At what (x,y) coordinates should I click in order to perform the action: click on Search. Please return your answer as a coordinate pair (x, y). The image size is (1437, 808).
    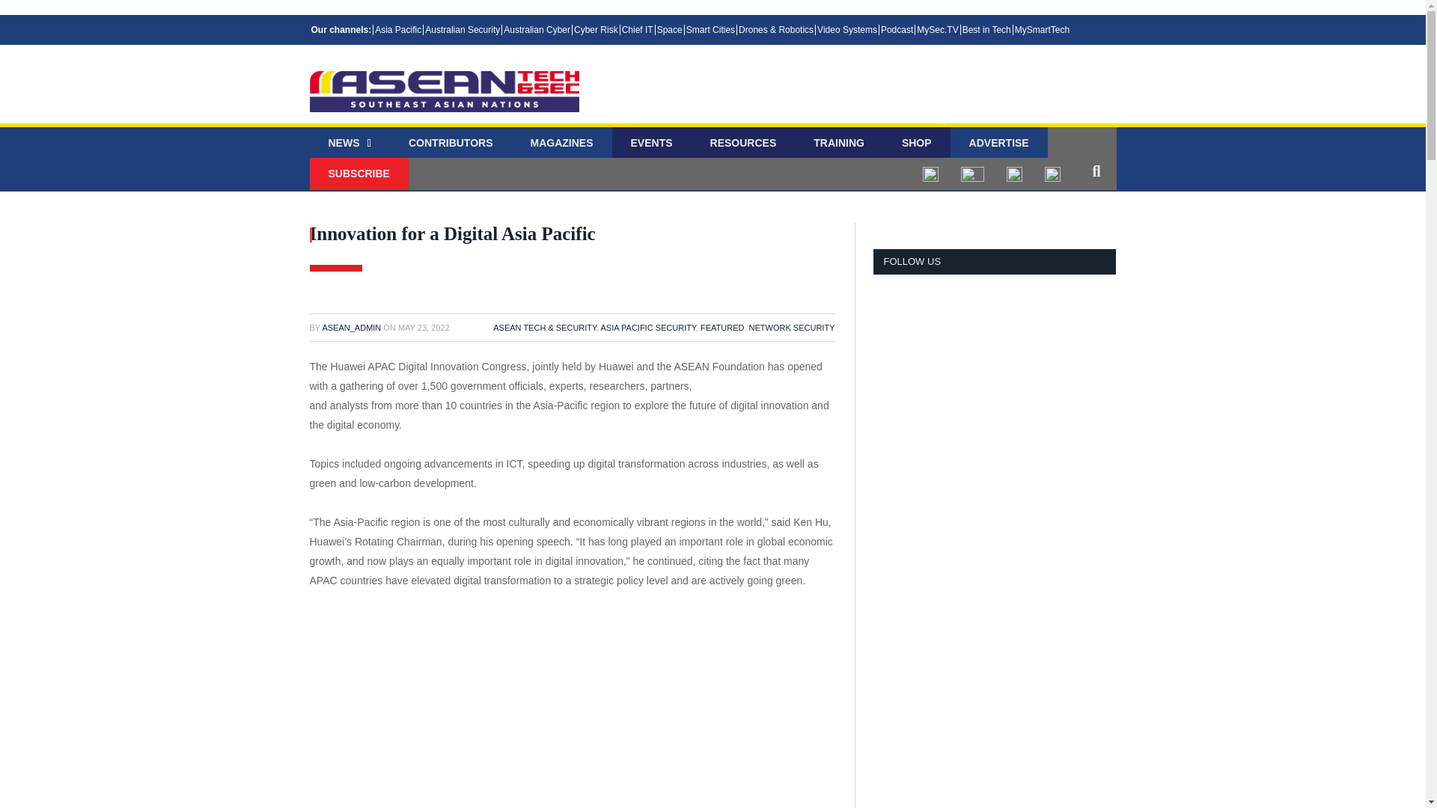
    Looking at the image, I should click on (1096, 171).